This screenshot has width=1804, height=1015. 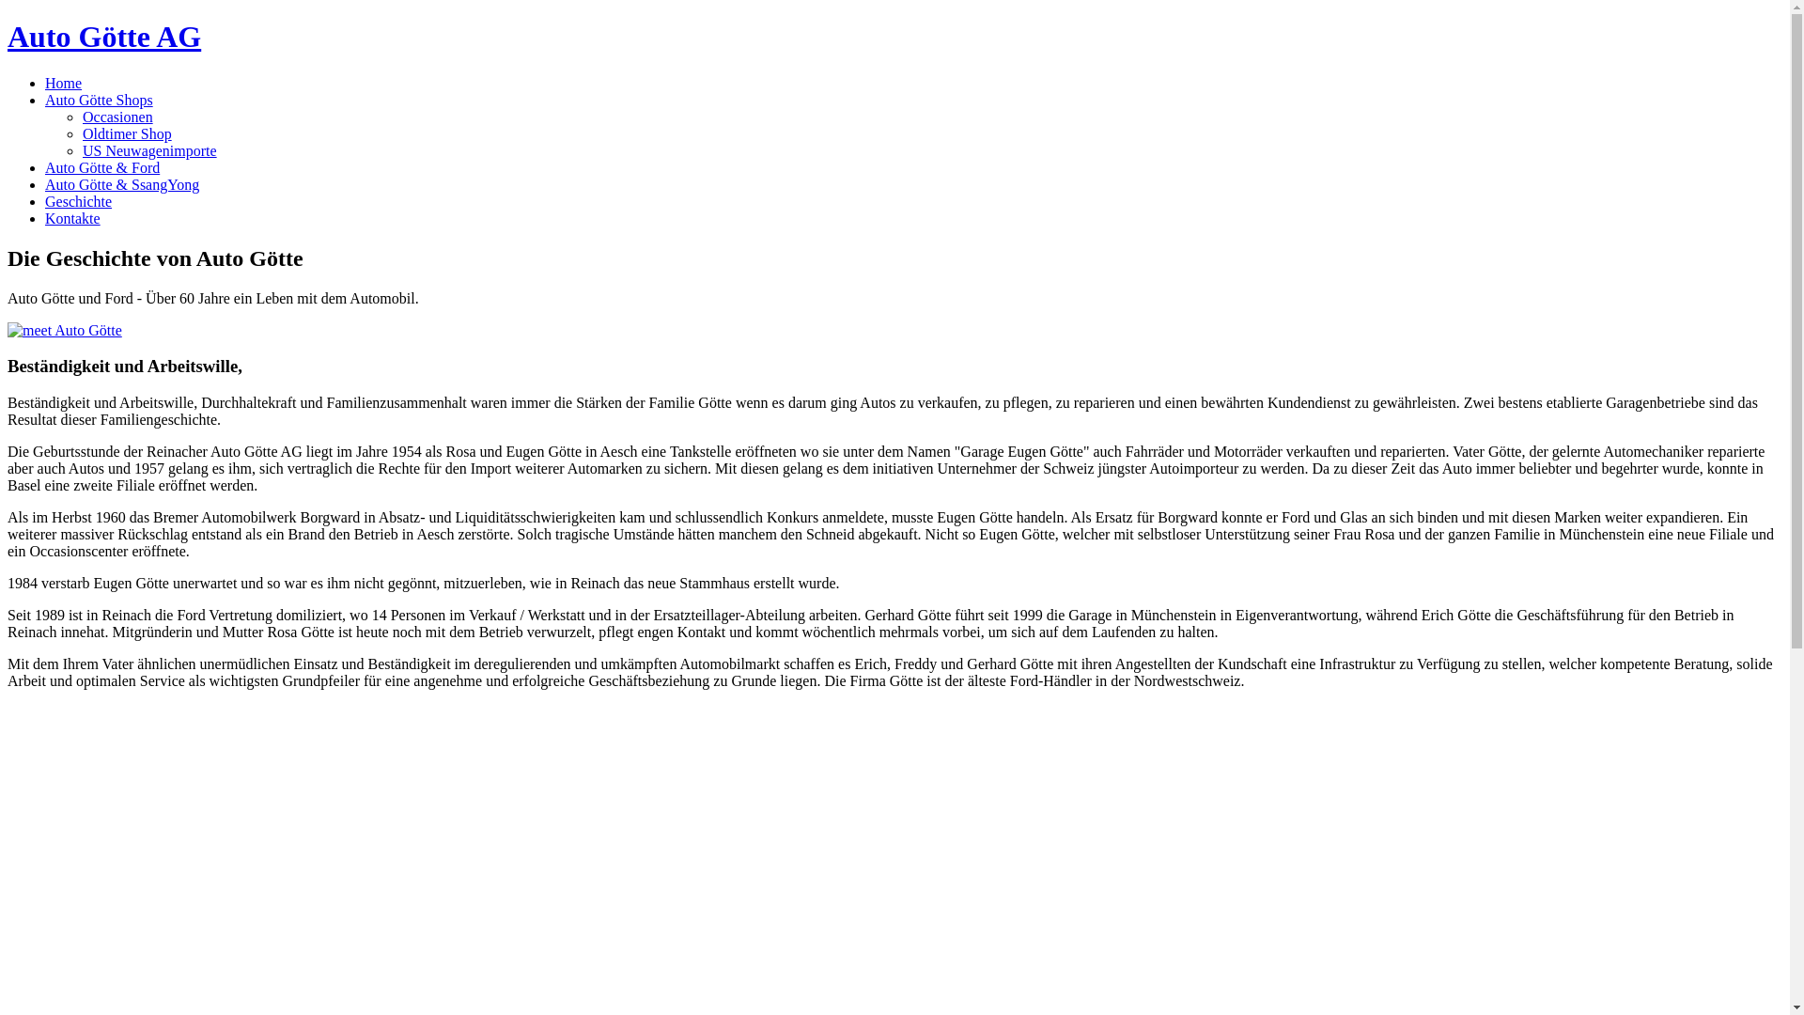 I want to click on Occasionen, so click(x=118, y=117).